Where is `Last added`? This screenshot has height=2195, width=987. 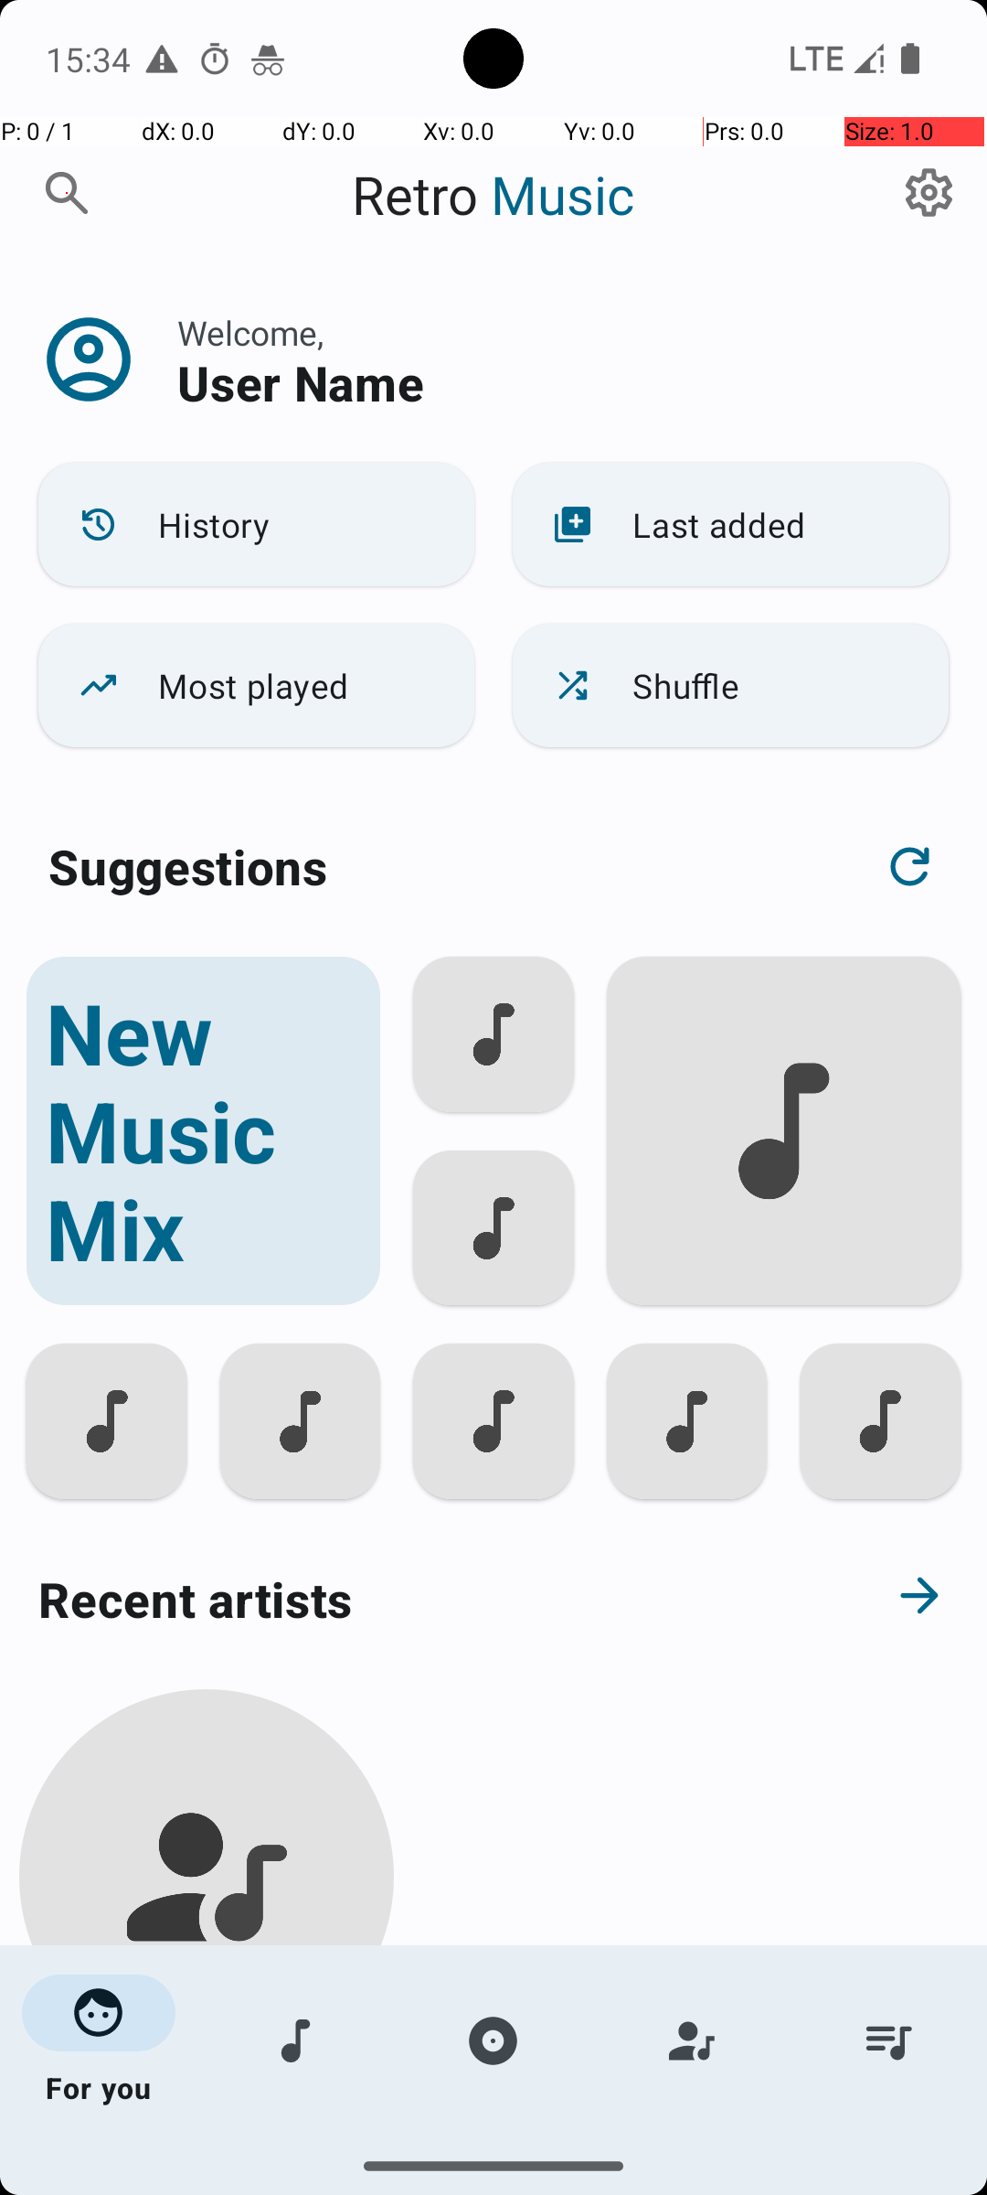 Last added is located at coordinates (731, 525).